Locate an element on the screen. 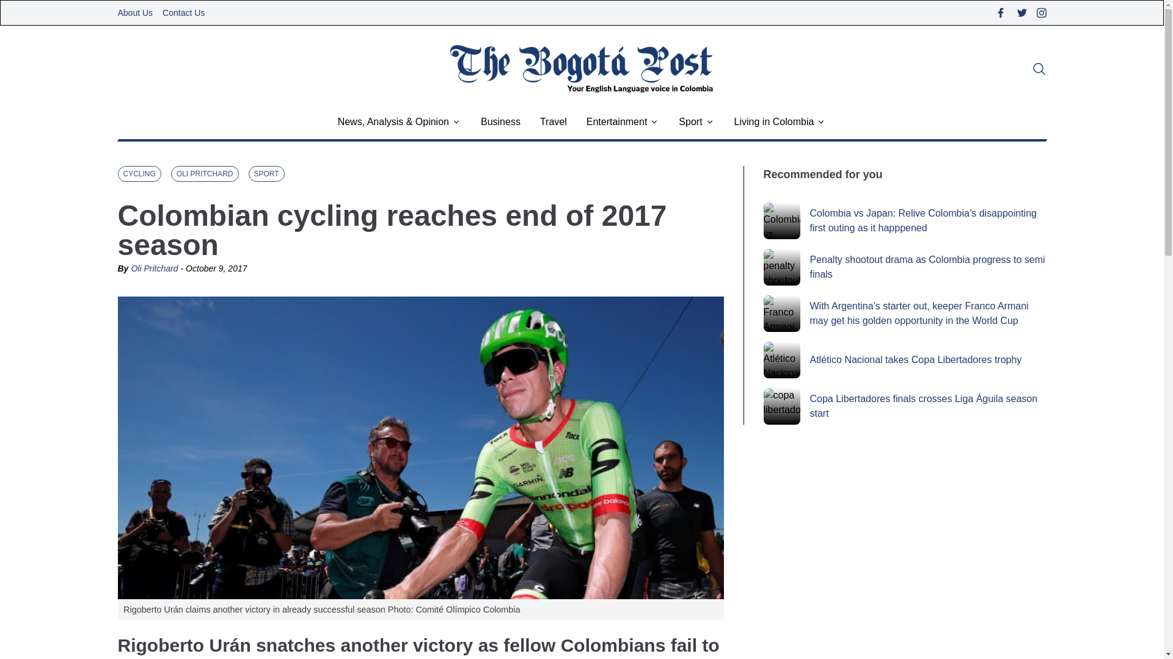 The image size is (1173, 659). Oli Pritchard is located at coordinates (154, 268).